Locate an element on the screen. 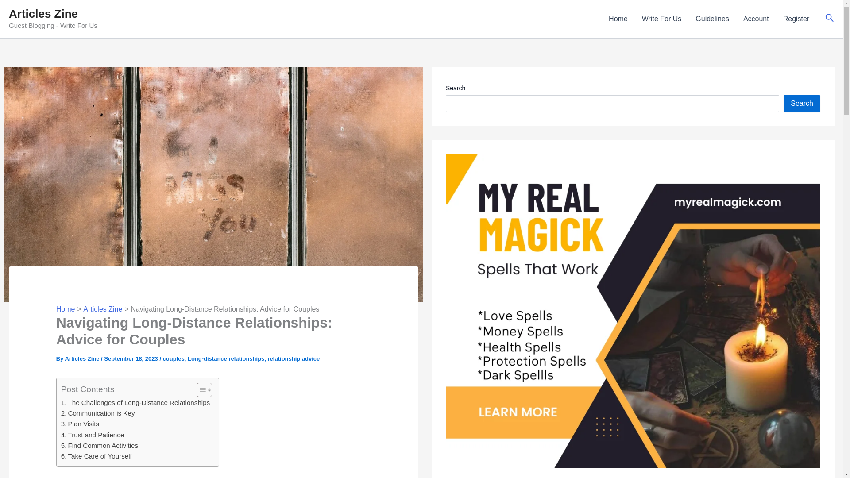 The height and width of the screenshot is (478, 850). Articles Zine is located at coordinates (103, 309).